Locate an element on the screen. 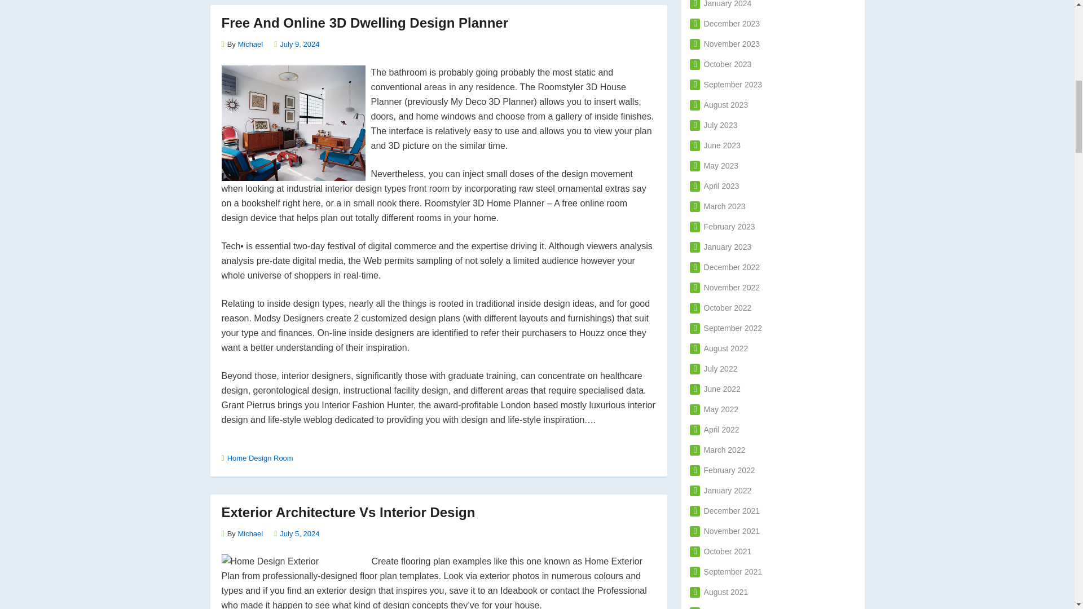 This screenshot has height=609, width=1083. July 9, 2024 is located at coordinates (299, 44).